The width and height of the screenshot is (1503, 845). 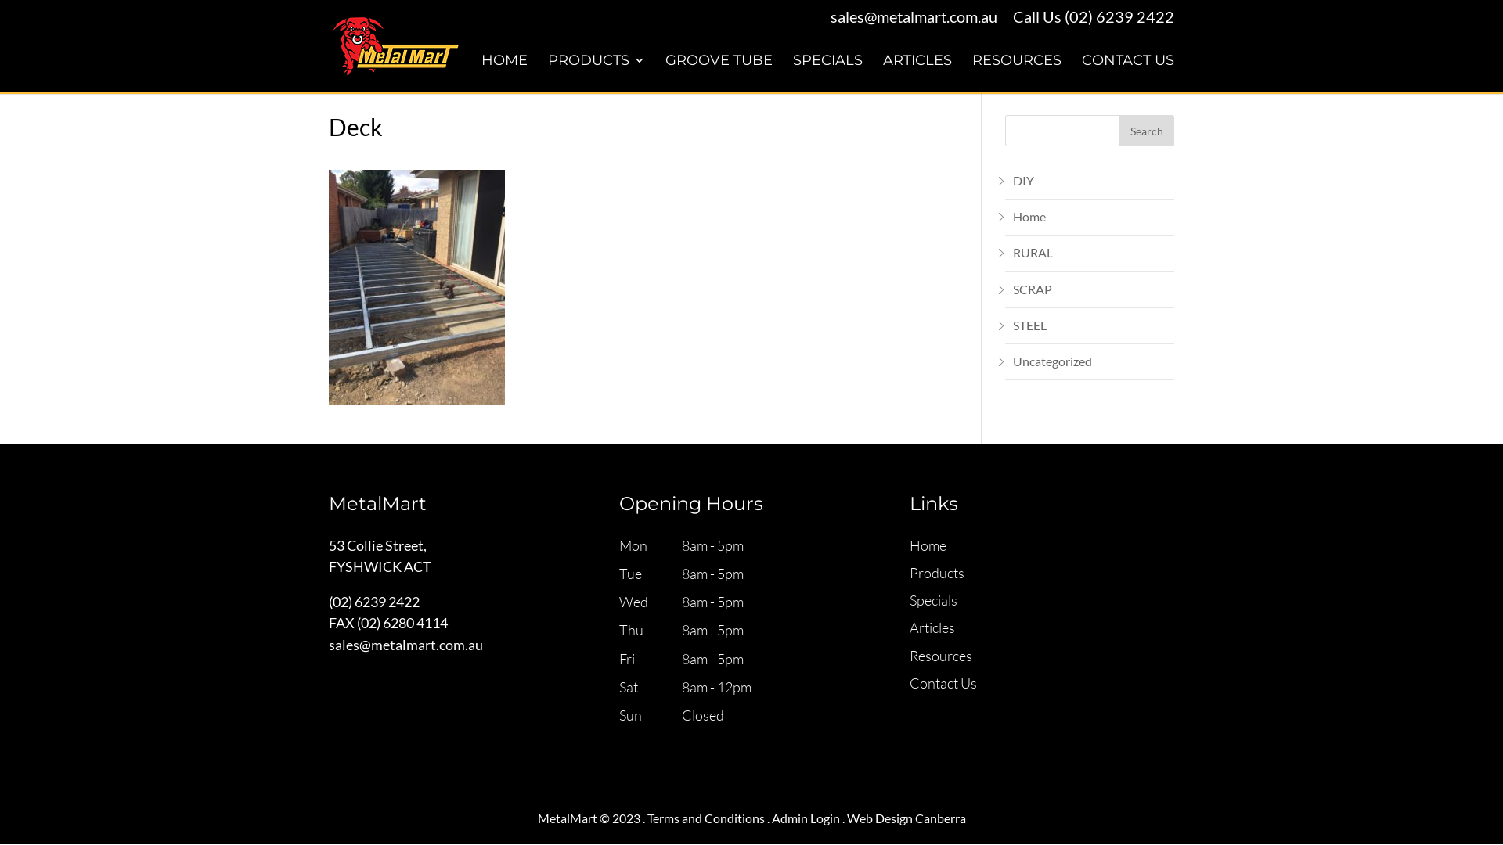 I want to click on GROOVE TUBE, so click(x=719, y=74).